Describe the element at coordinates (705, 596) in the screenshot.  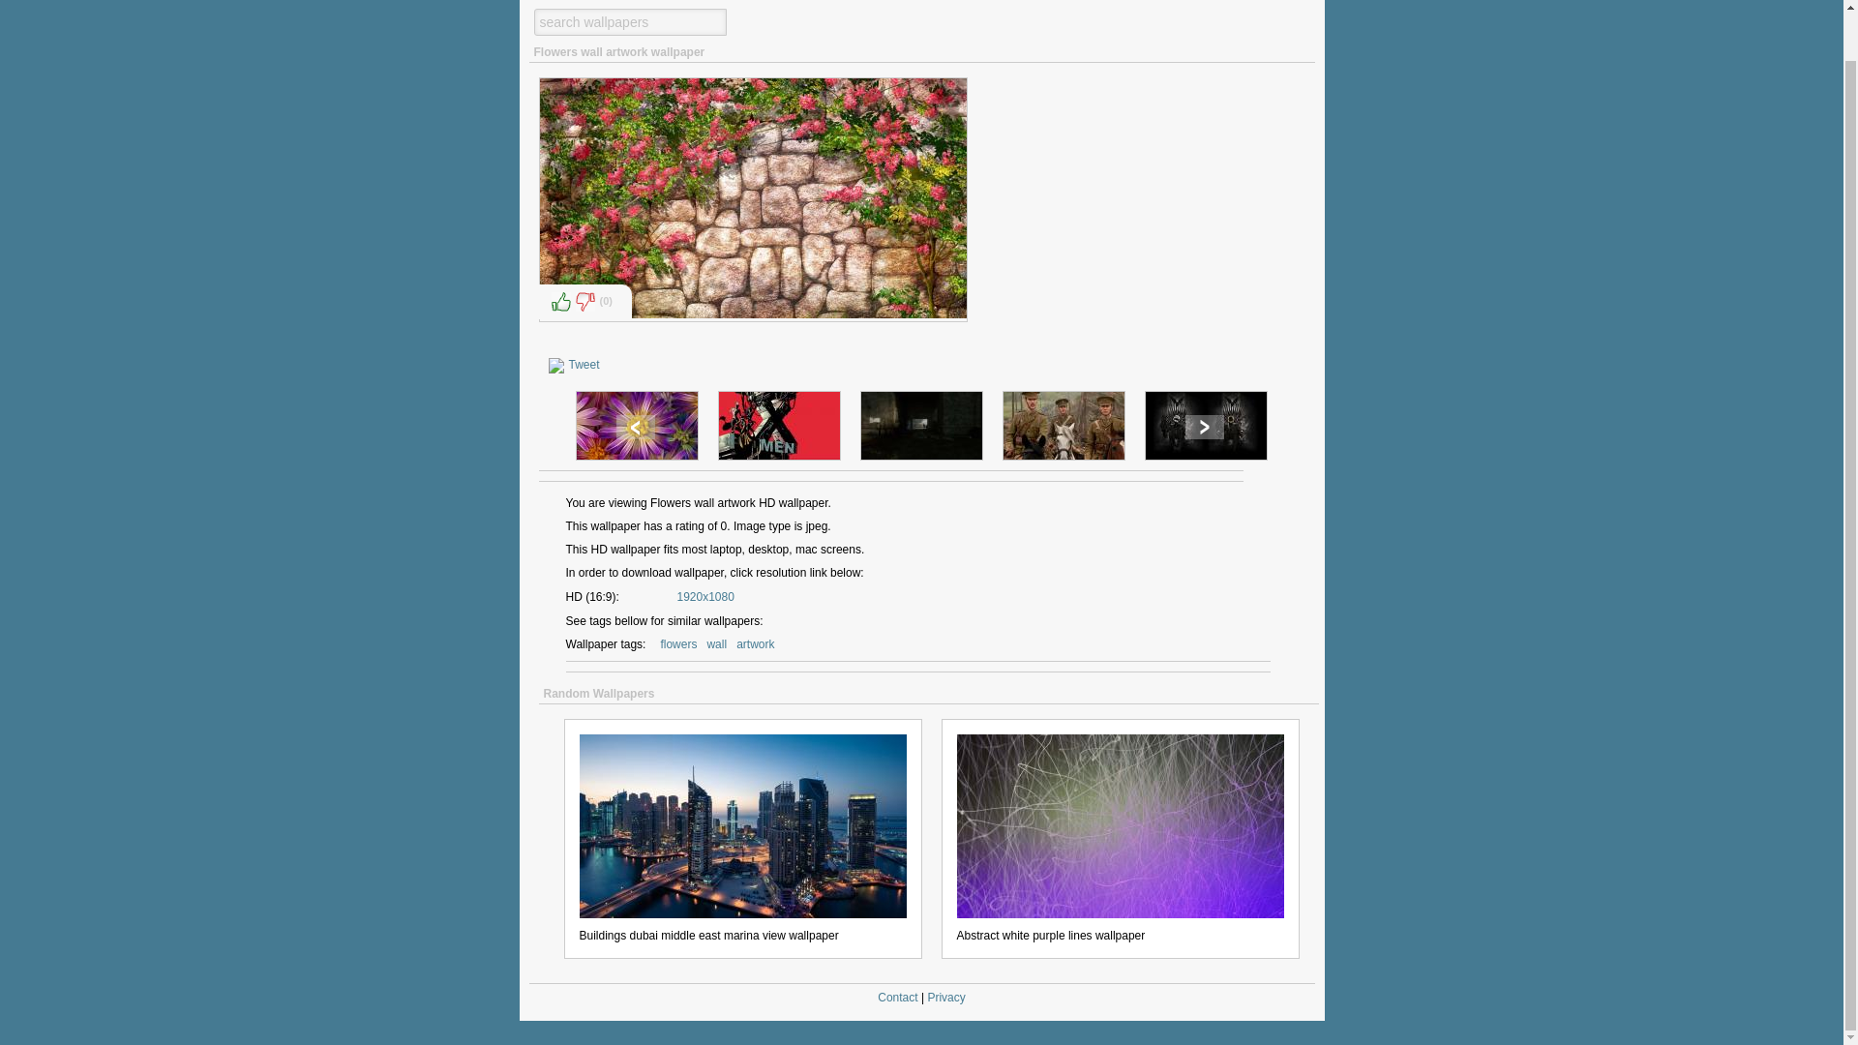
I see `1920x1080` at that location.